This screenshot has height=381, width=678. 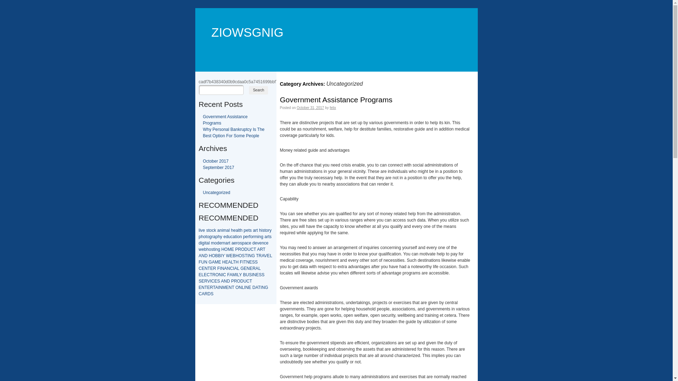 I want to click on C, so click(x=248, y=281).